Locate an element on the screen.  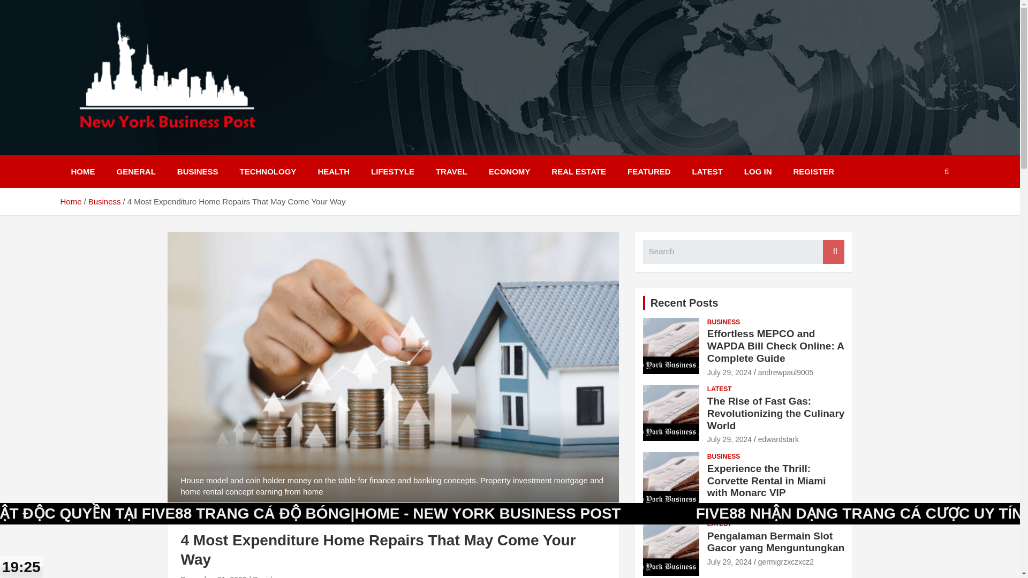
HOME is located at coordinates (82, 171).